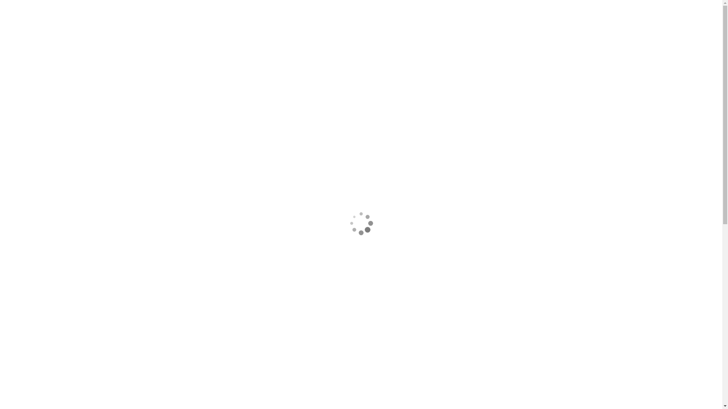 The image size is (728, 409). What do you see at coordinates (221, 81) in the screenshot?
I see `NEWS` at bounding box center [221, 81].